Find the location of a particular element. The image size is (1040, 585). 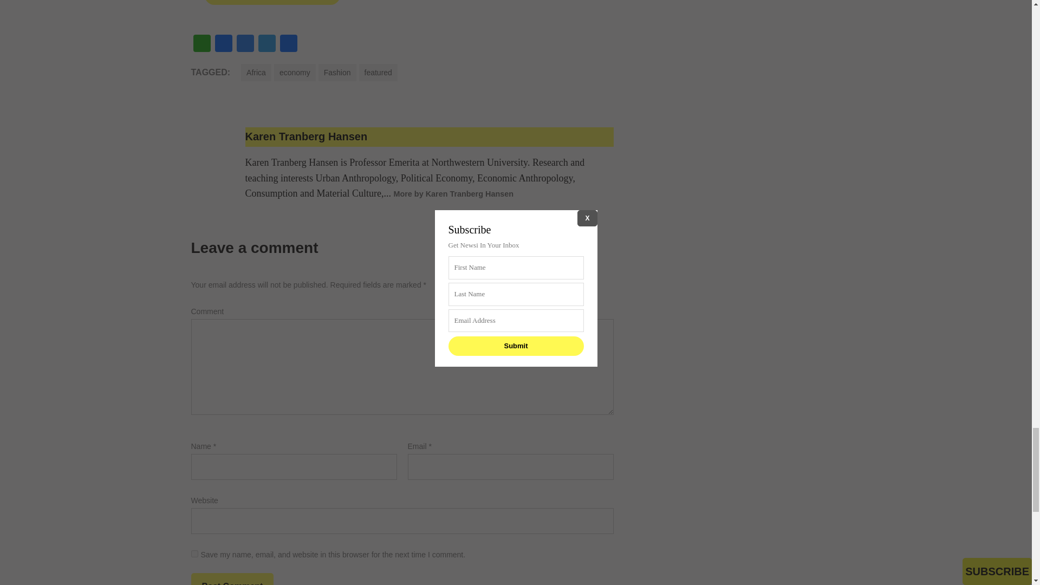

Email is located at coordinates (223, 43).